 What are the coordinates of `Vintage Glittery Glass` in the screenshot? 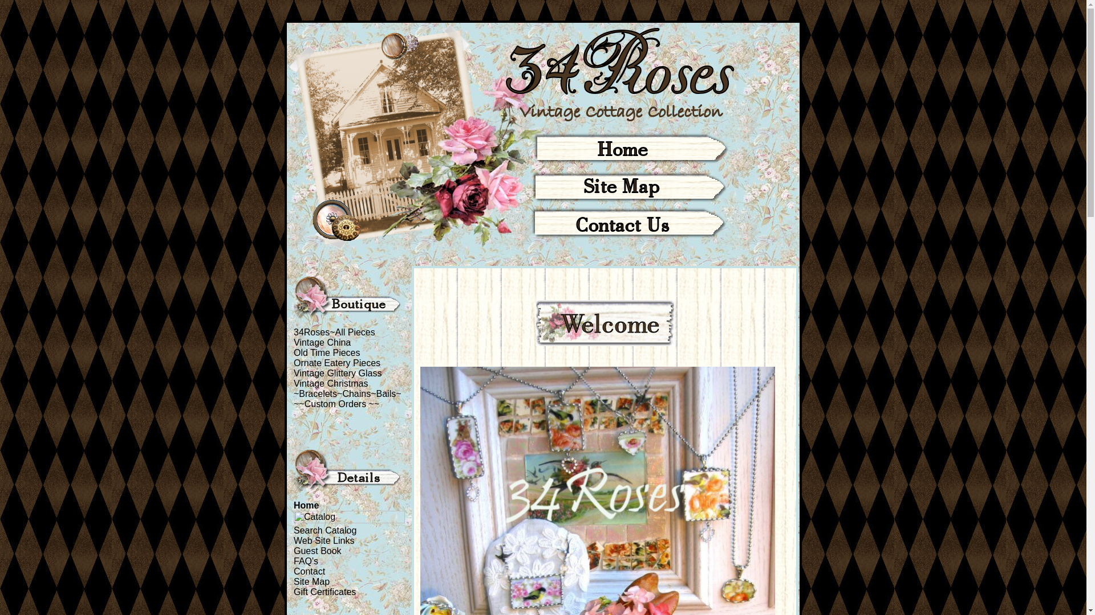 It's located at (338, 374).